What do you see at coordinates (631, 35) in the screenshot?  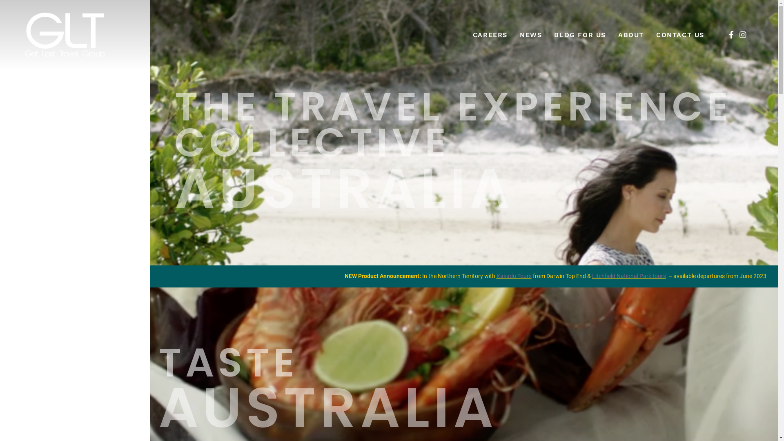 I see `ABOUT` at bounding box center [631, 35].